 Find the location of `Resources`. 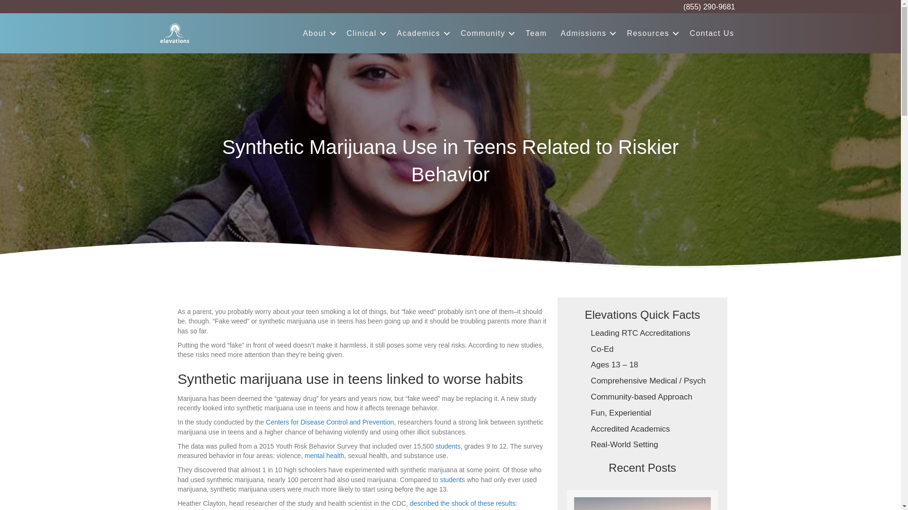

Resources is located at coordinates (651, 33).